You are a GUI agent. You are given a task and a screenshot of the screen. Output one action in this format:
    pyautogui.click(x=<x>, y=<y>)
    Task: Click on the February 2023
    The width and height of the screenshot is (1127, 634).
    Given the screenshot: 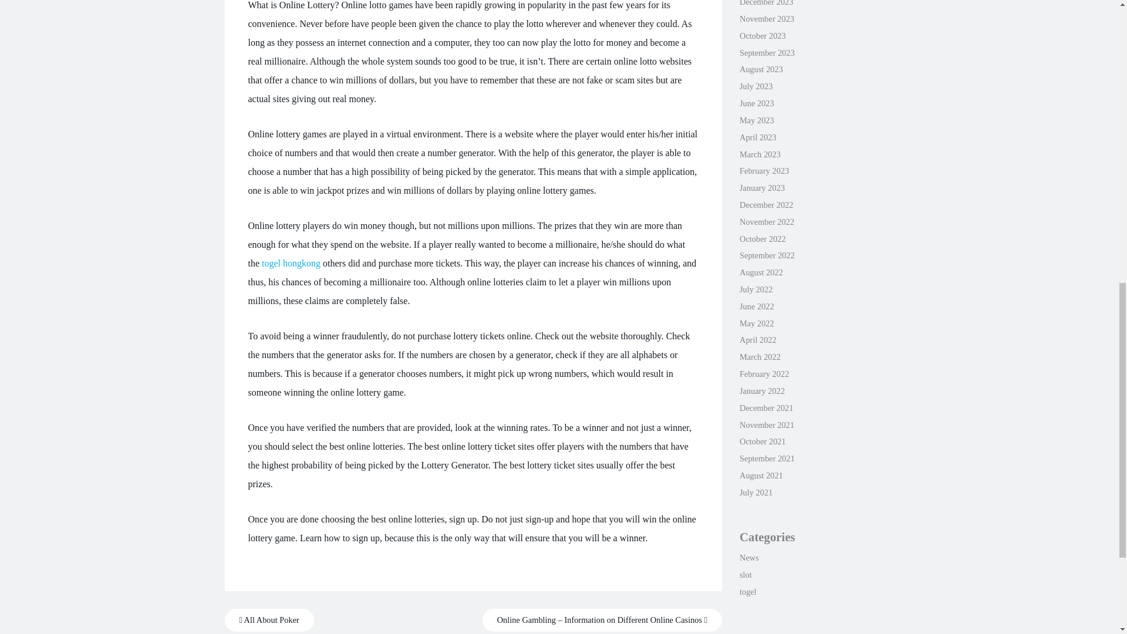 What is the action you would take?
    pyautogui.click(x=764, y=170)
    